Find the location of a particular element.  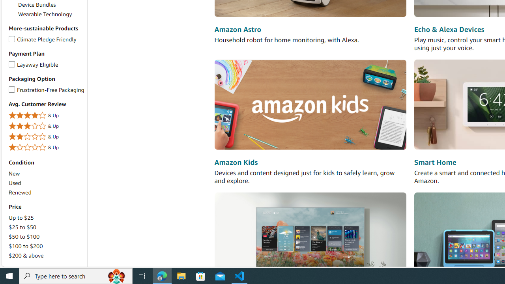

$25 to $50 is located at coordinates (22, 227).